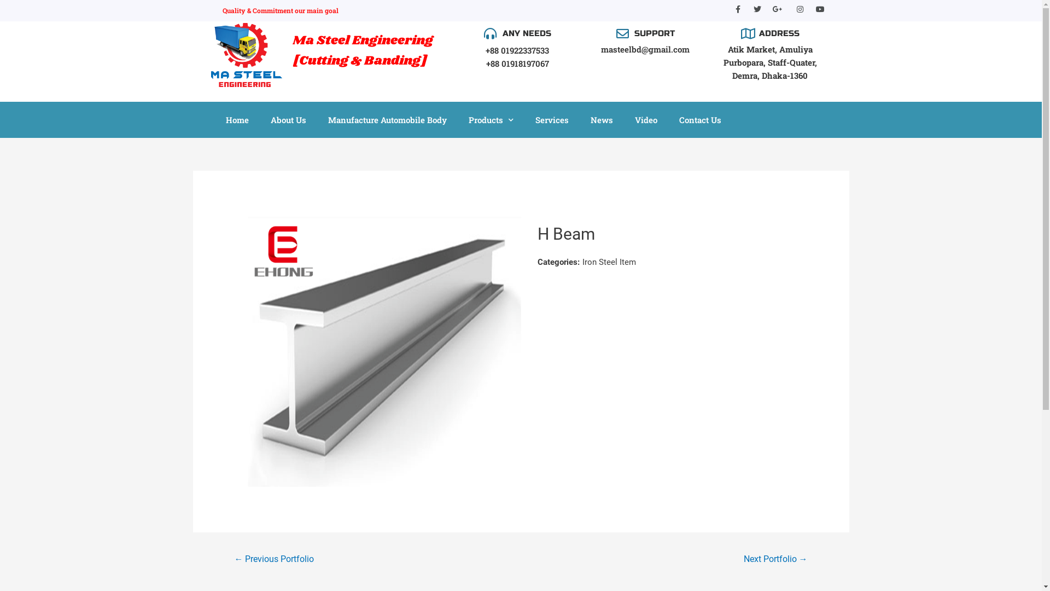 Image resolution: width=1050 pixels, height=591 pixels. I want to click on Contact Us, so click(700, 120).